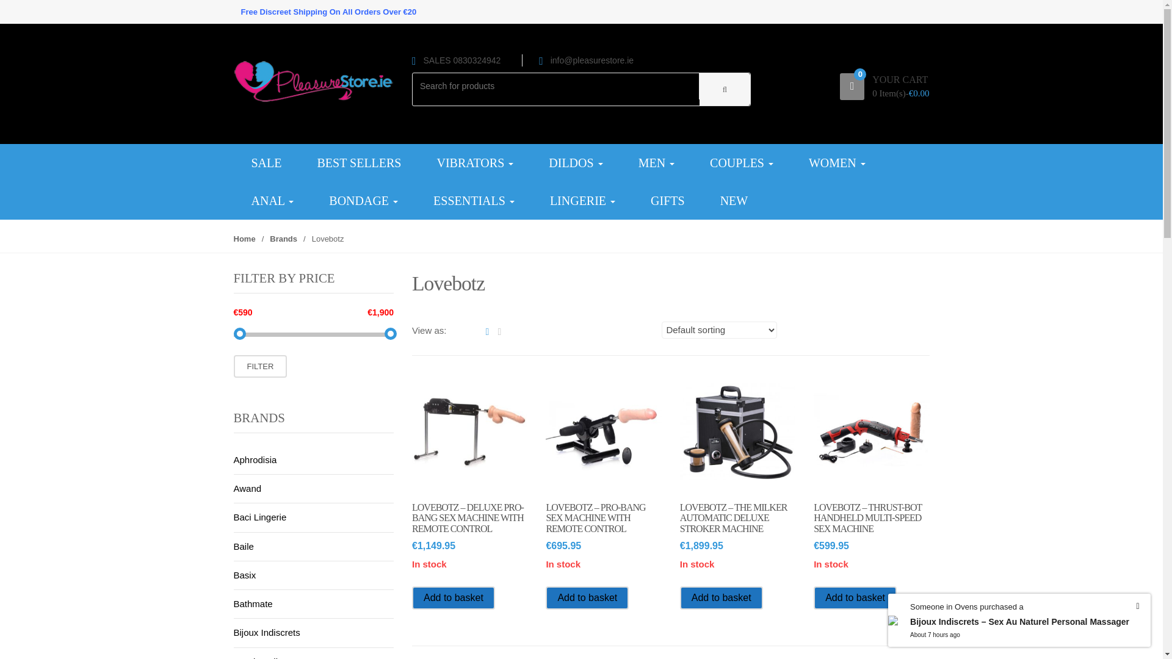  Describe the element at coordinates (575, 163) in the screenshot. I see `DILDOS` at that location.